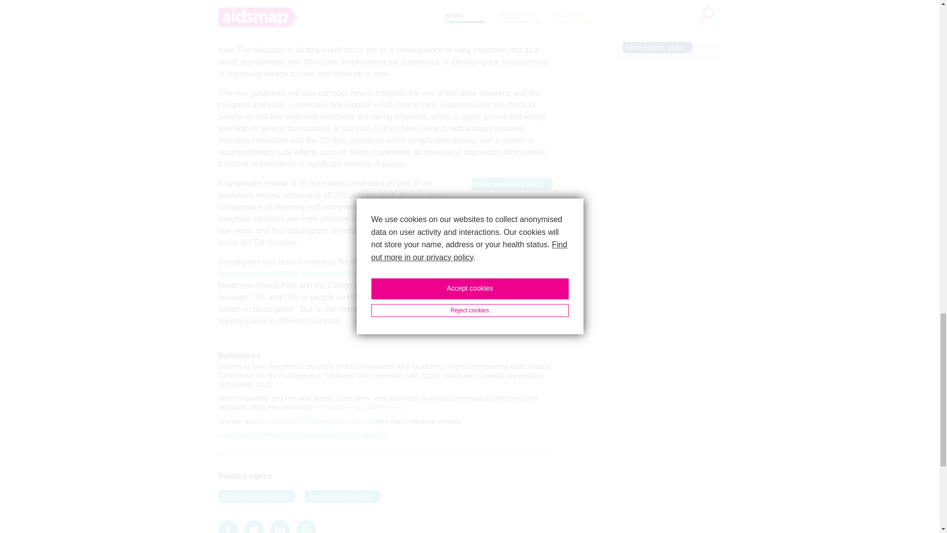 The width and height of the screenshot is (947, 533). What do you see at coordinates (360, 407) in the screenshot?
I see `'Programme at a Glance' tool` at bounding box center [360, 407].